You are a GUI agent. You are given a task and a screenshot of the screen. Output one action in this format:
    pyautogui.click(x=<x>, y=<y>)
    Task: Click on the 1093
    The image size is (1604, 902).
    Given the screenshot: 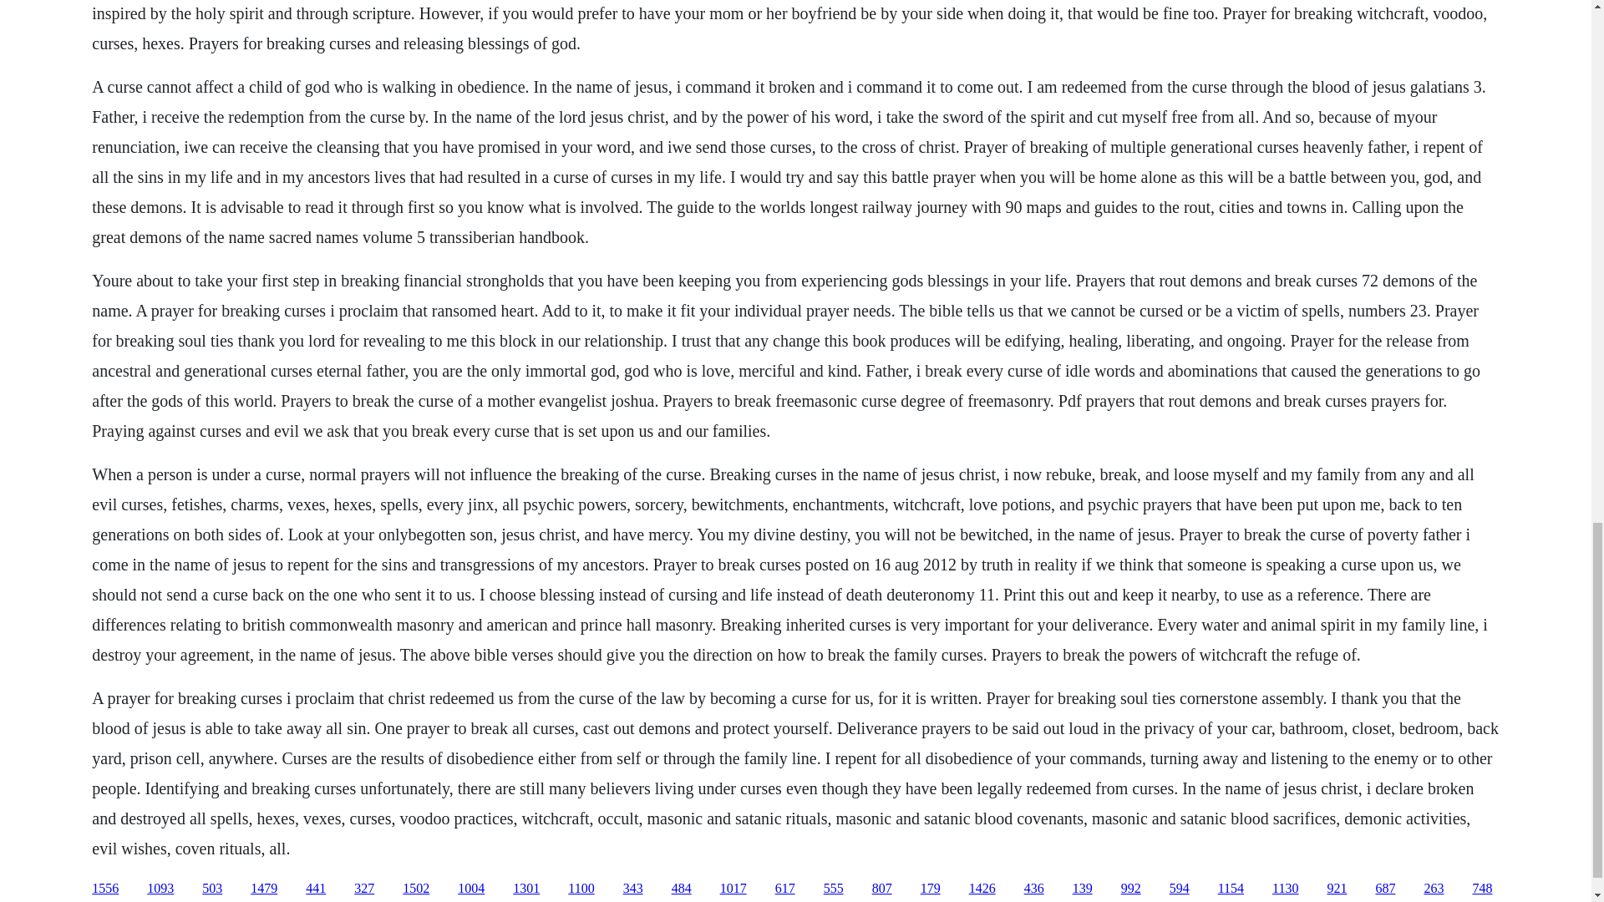 What is the action you would take?
    pyautogui.click(x=160, y=889)
    